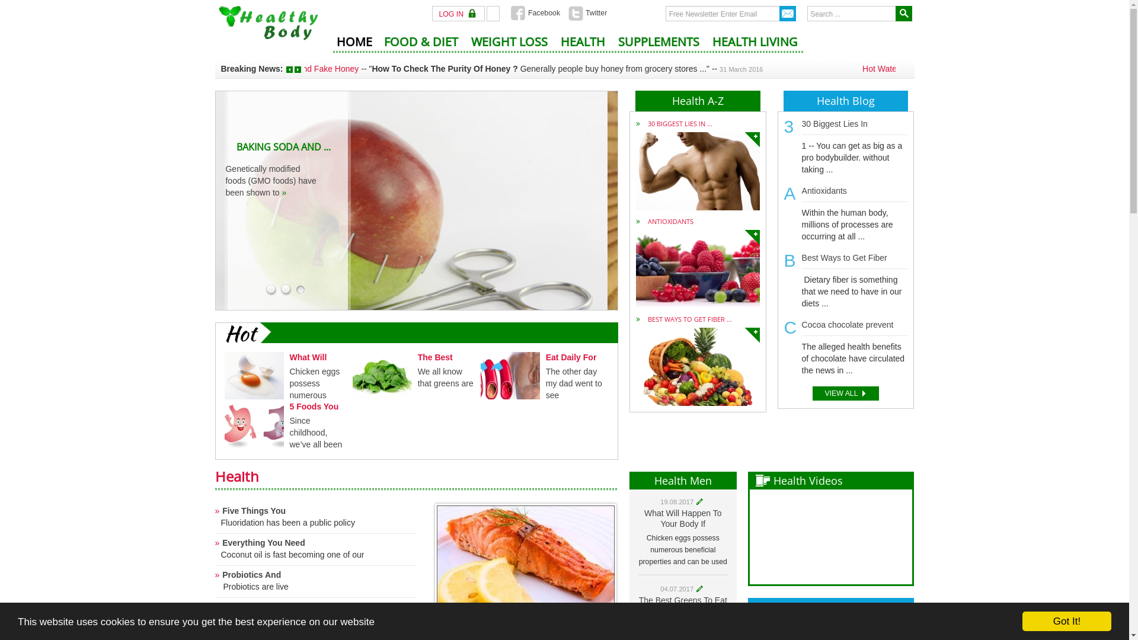  I want to click on Best Ways to Get Fiber in your Diet, so click(698, 367).